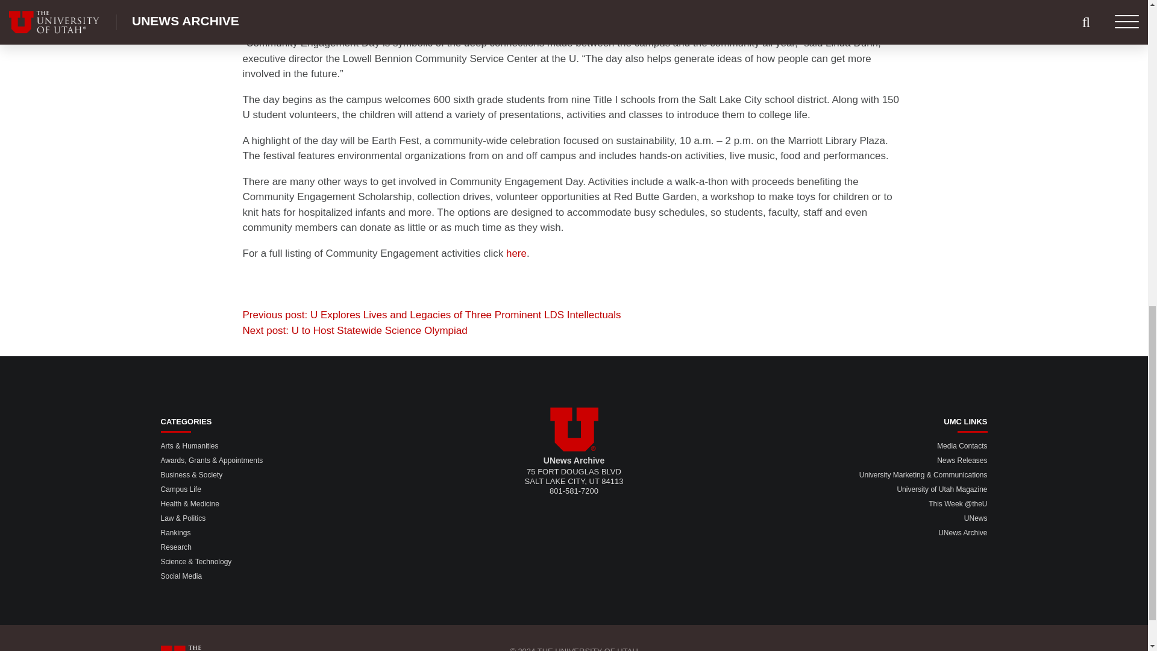 This screenshot has height=651, width=1157. Describe the element at coordinates (354, 330) in the screenshot. I see `Next post: U to Host Statewide Science Olympiad` at that location.